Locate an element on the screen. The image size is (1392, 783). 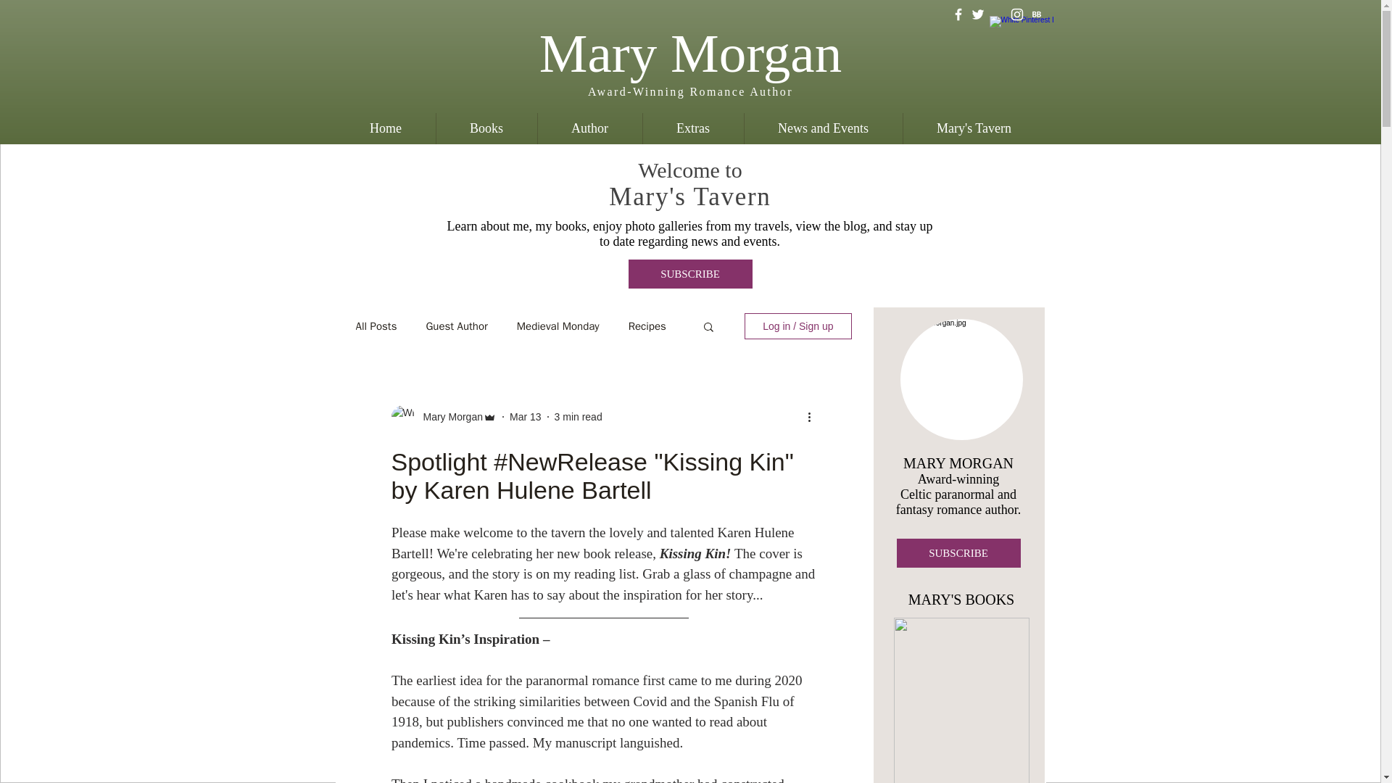
Guest Author is located at coordinates (457, 326).